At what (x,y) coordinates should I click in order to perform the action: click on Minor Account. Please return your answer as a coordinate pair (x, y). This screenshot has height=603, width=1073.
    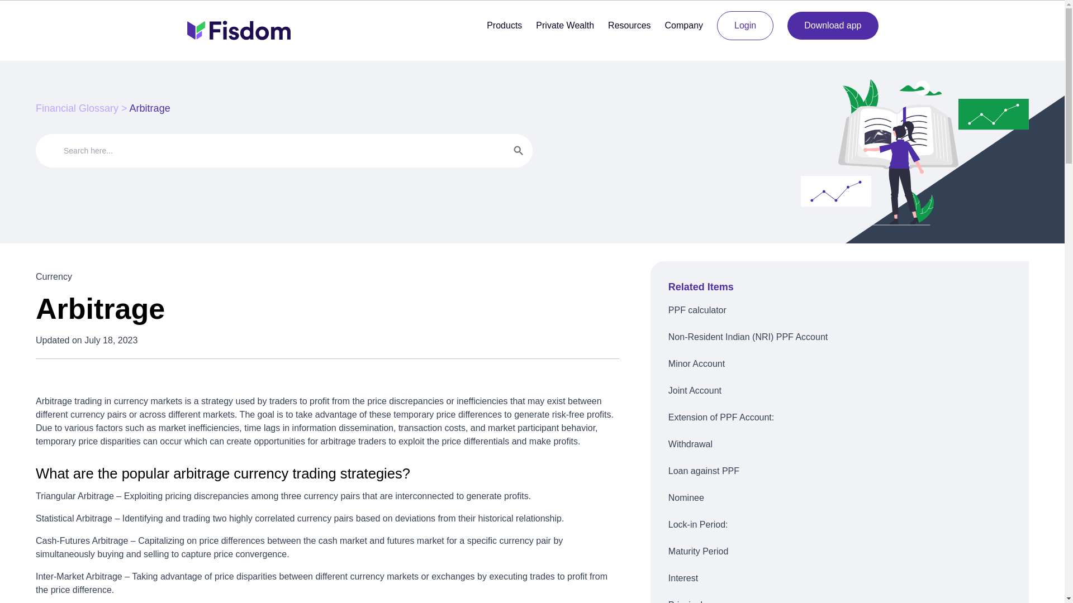
    Looking at the image, I should click on (839, 364).